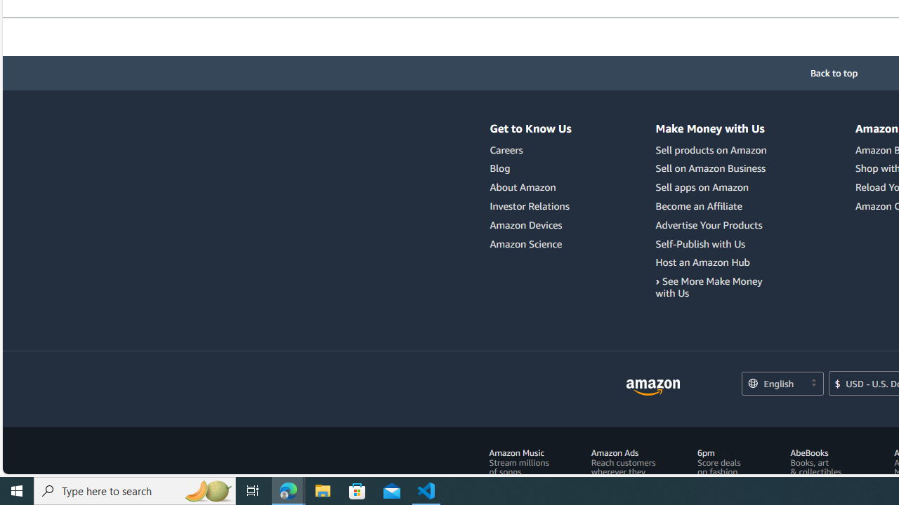 The image size is (899, 505). Describe the element at coordinates (531, 187) in the screenshot. I see `About Amazon` at that location.